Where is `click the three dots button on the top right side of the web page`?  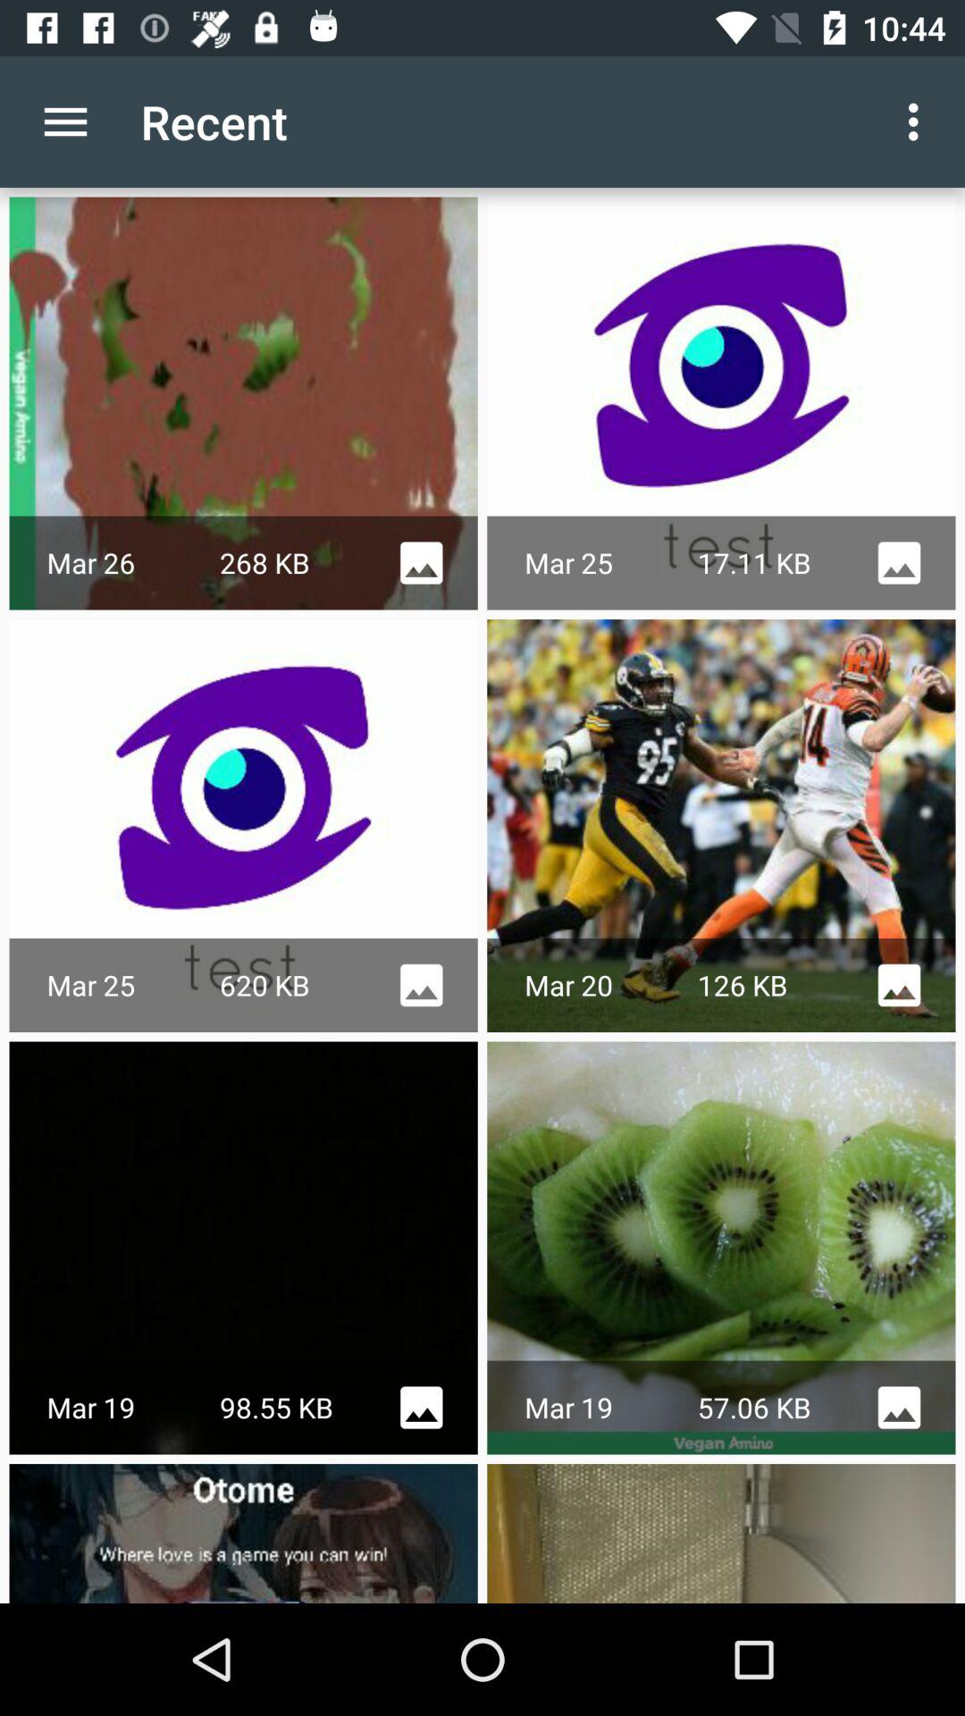
click the three dots button on the top right side of the web page is located at coordinates (919, 122).